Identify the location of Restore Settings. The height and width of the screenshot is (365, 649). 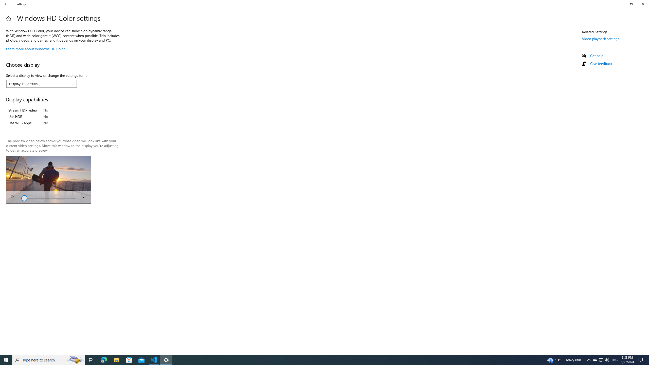
(631, 4).